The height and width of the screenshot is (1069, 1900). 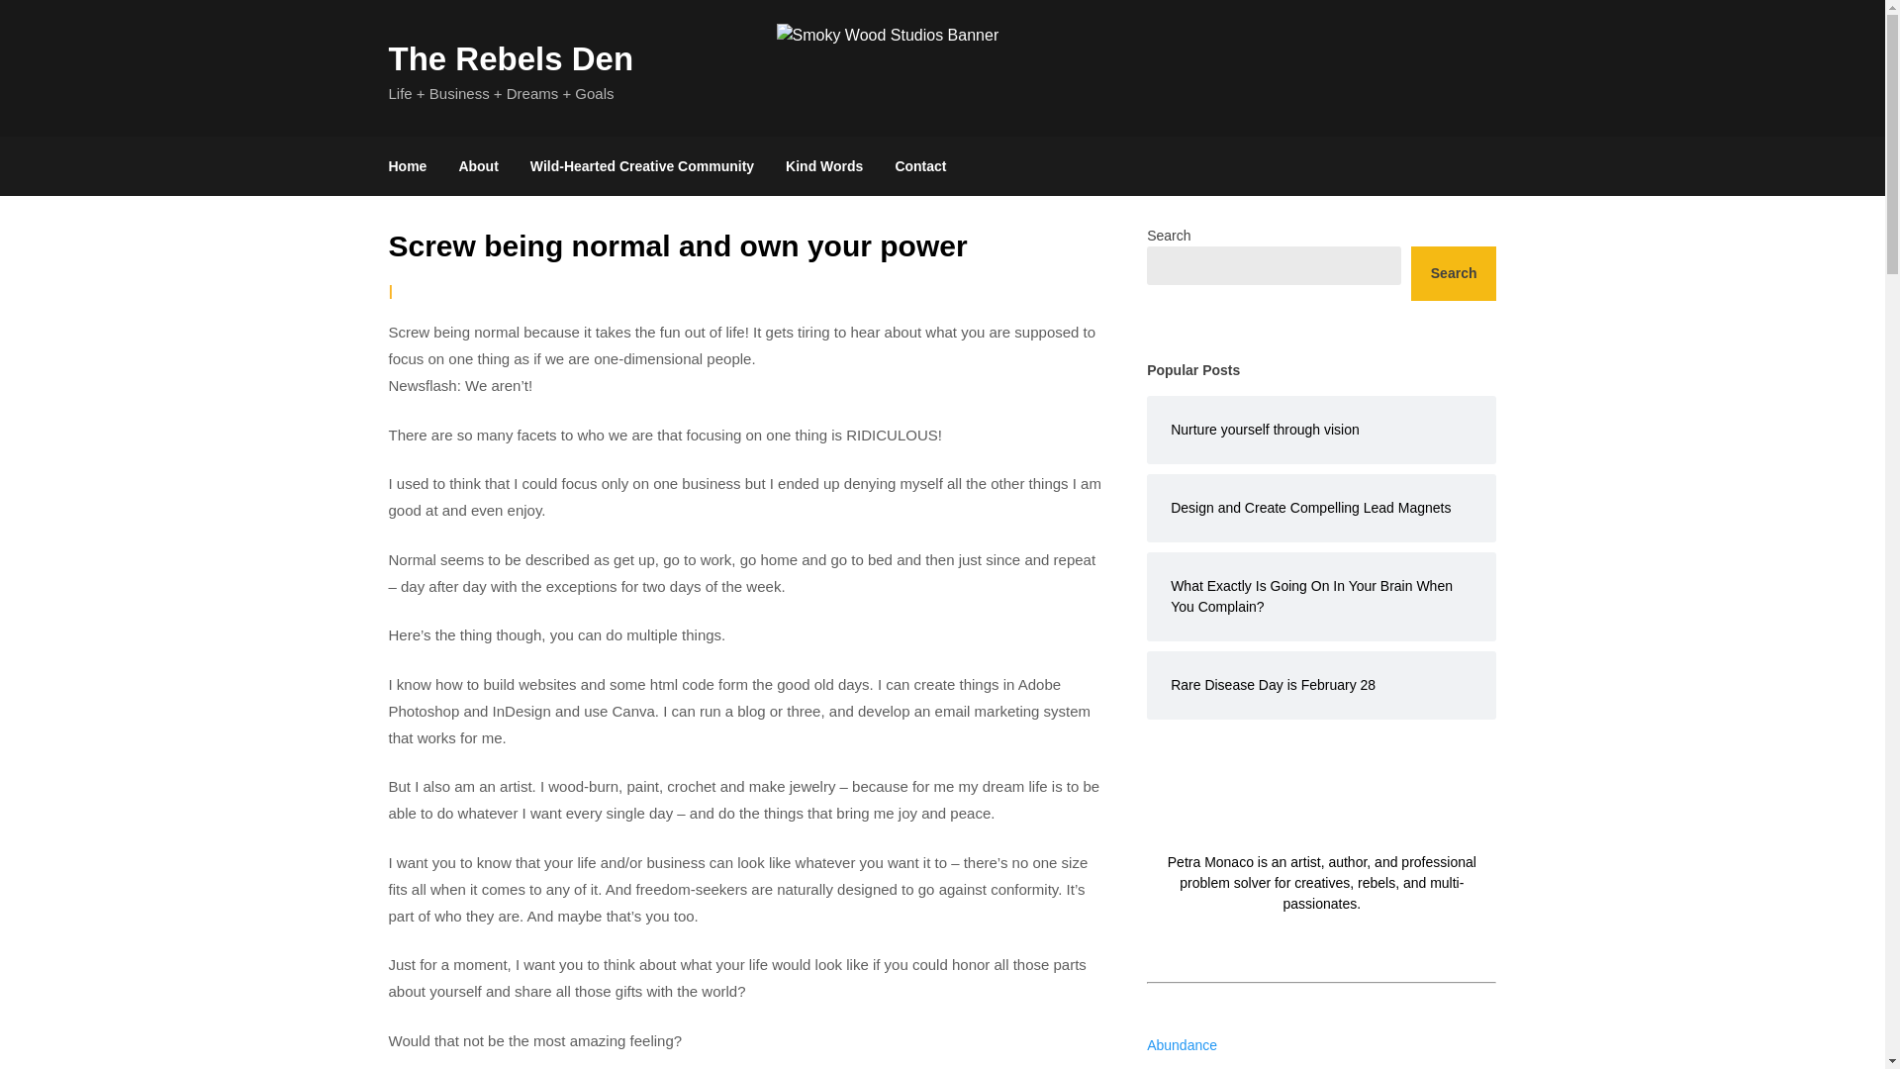 What do you see at coordinates (919, 166) in the screenshot?
I see `Contact` at bounding box center [919, 166].